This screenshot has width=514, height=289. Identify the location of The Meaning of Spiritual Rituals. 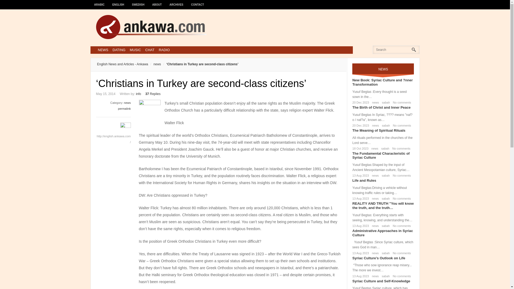
(379, 130).